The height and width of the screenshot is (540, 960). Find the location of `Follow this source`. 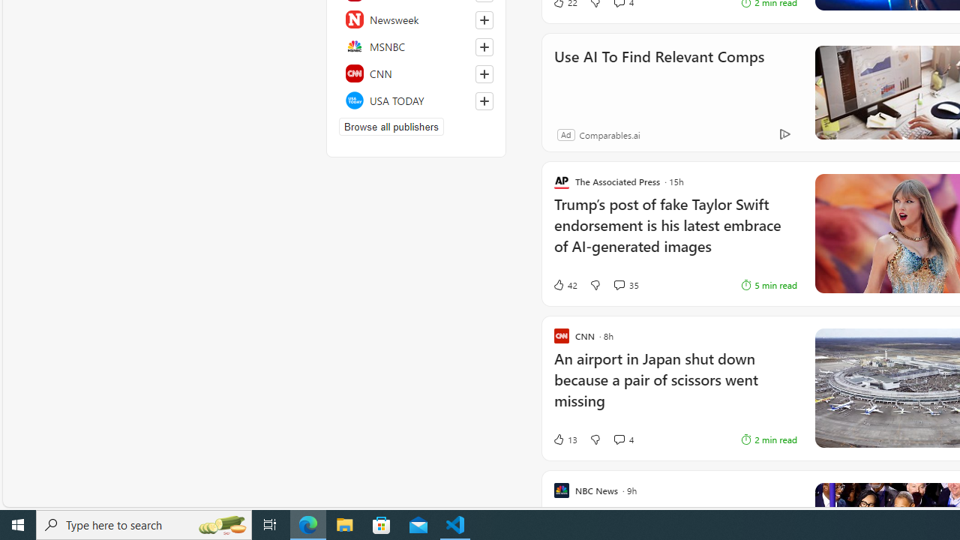

Follow this source is located at coordinates (484, 100).